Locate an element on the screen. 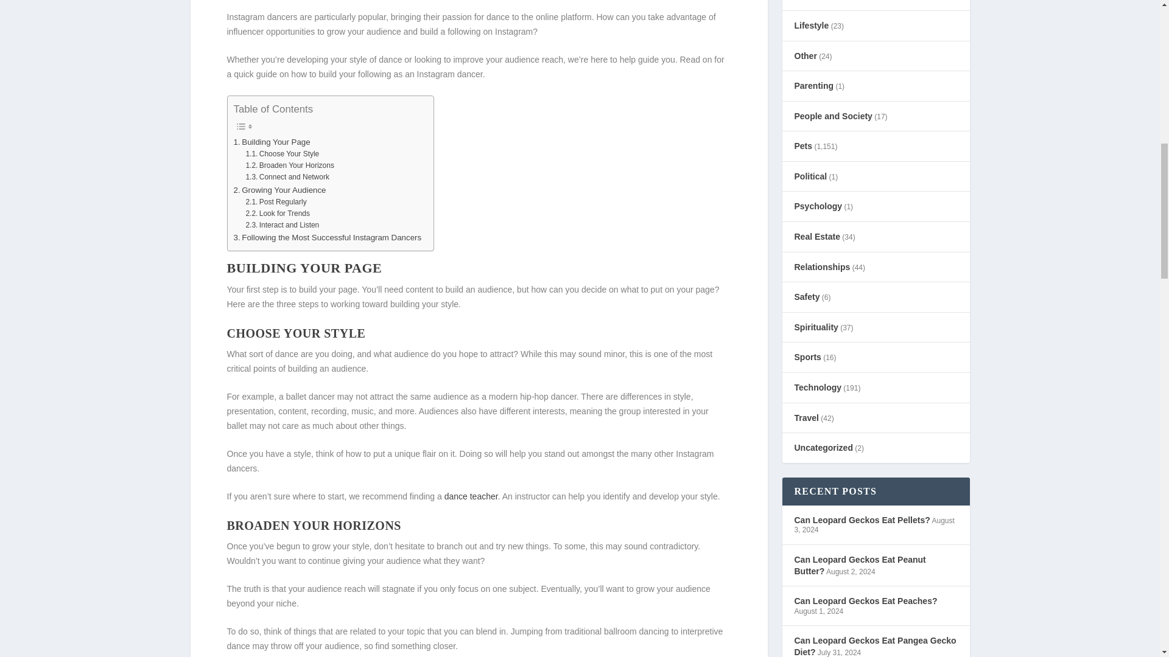 The width and height of the screenshot is (1169, 657). Connect and Network is located at coordinates (287, 177).